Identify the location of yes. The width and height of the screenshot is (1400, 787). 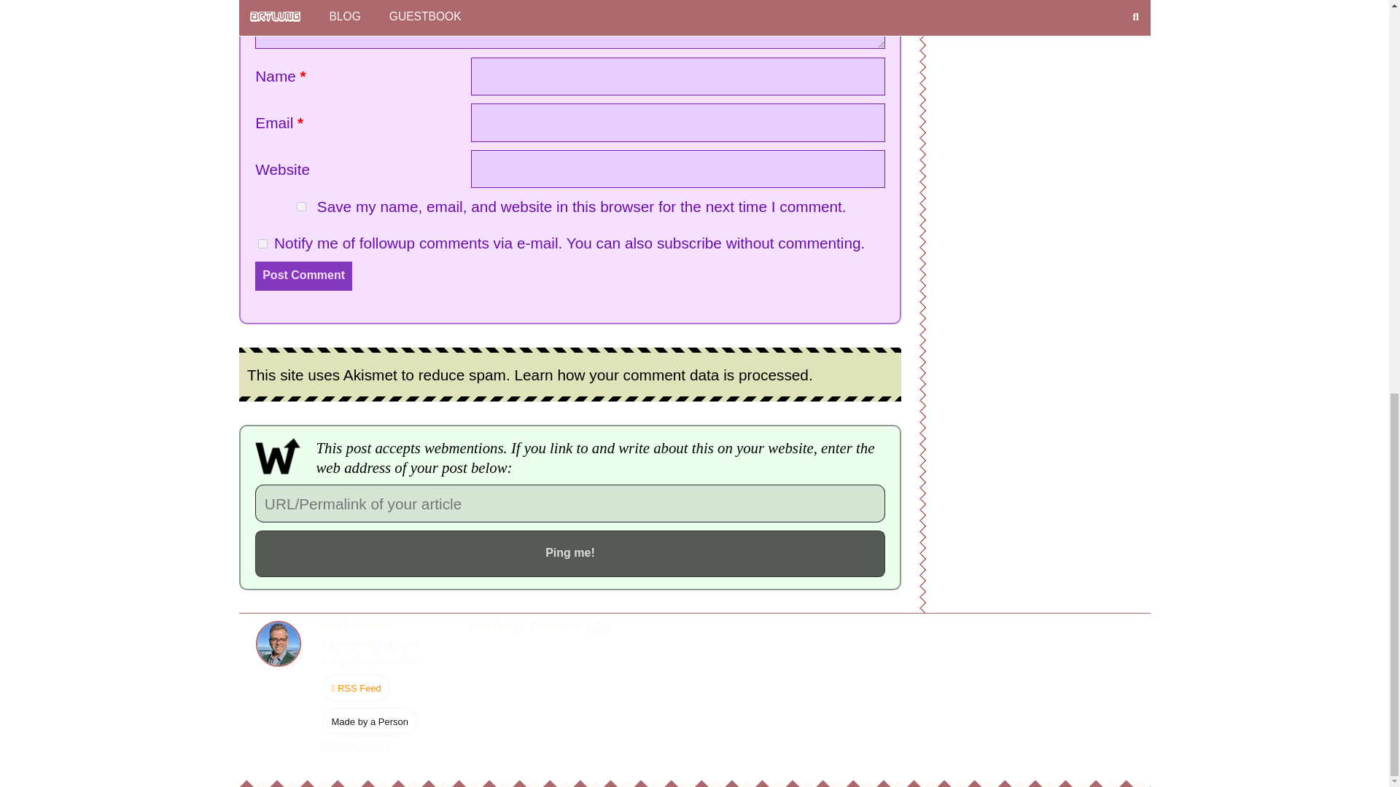
(262, 243).